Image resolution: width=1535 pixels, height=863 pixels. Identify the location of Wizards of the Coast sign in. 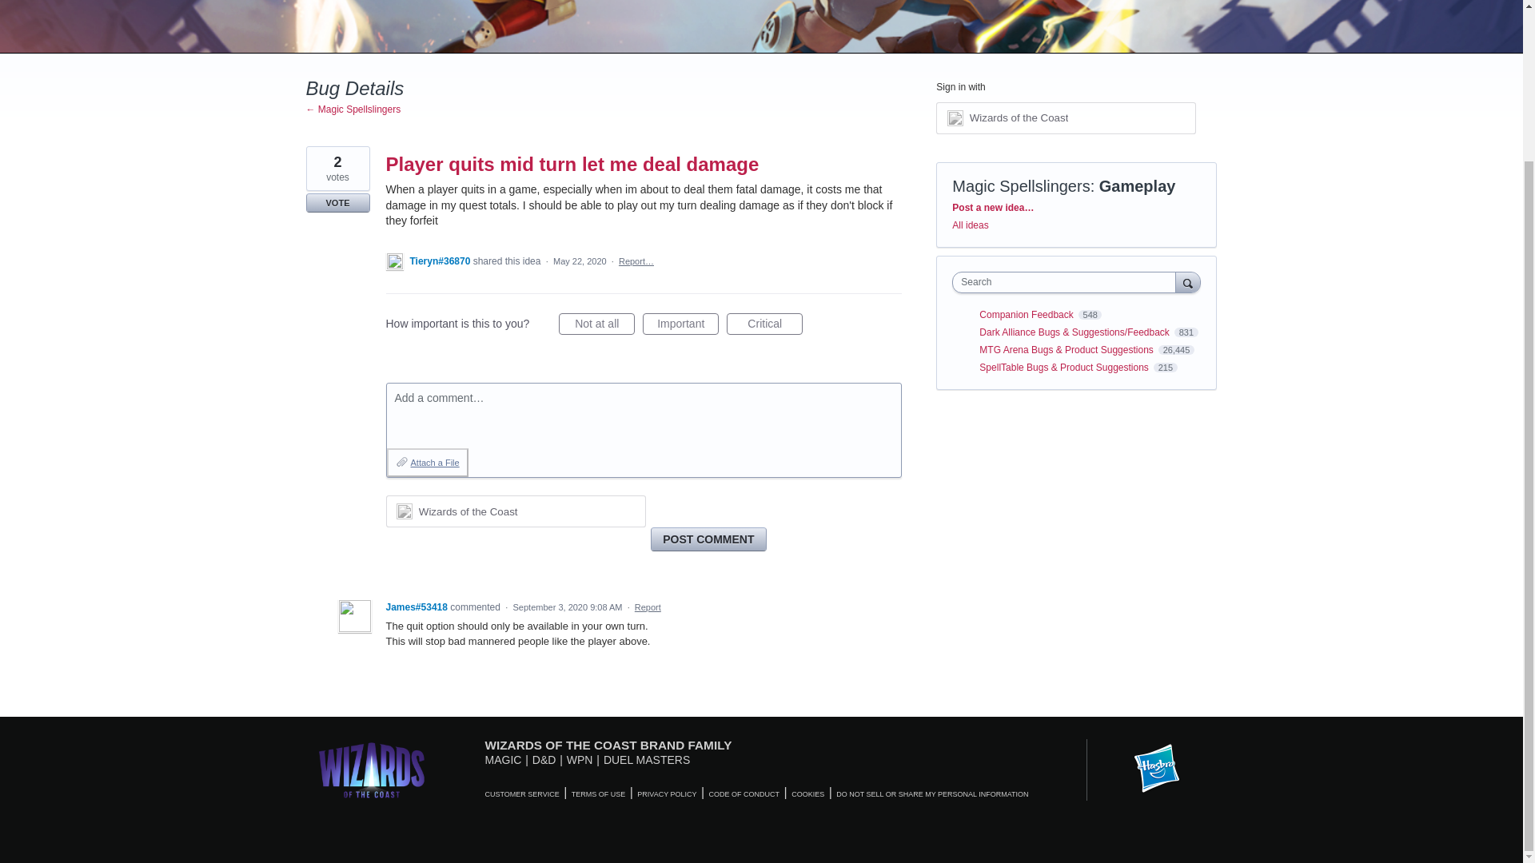
(1066, 118).